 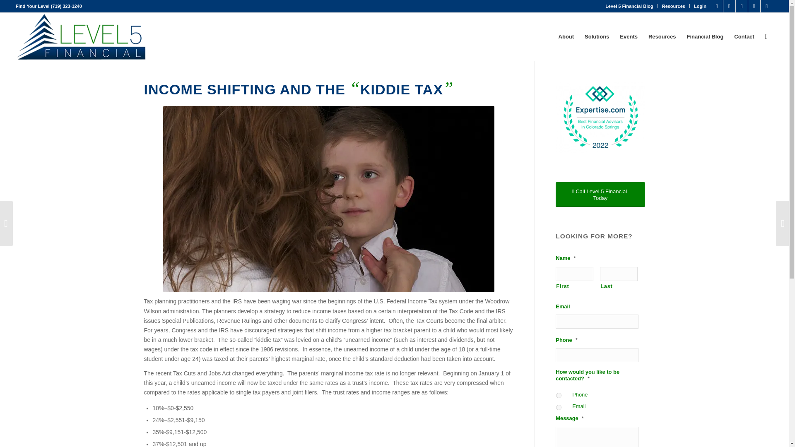 I want to click on LinkedIn, so click(x=730, y=6).